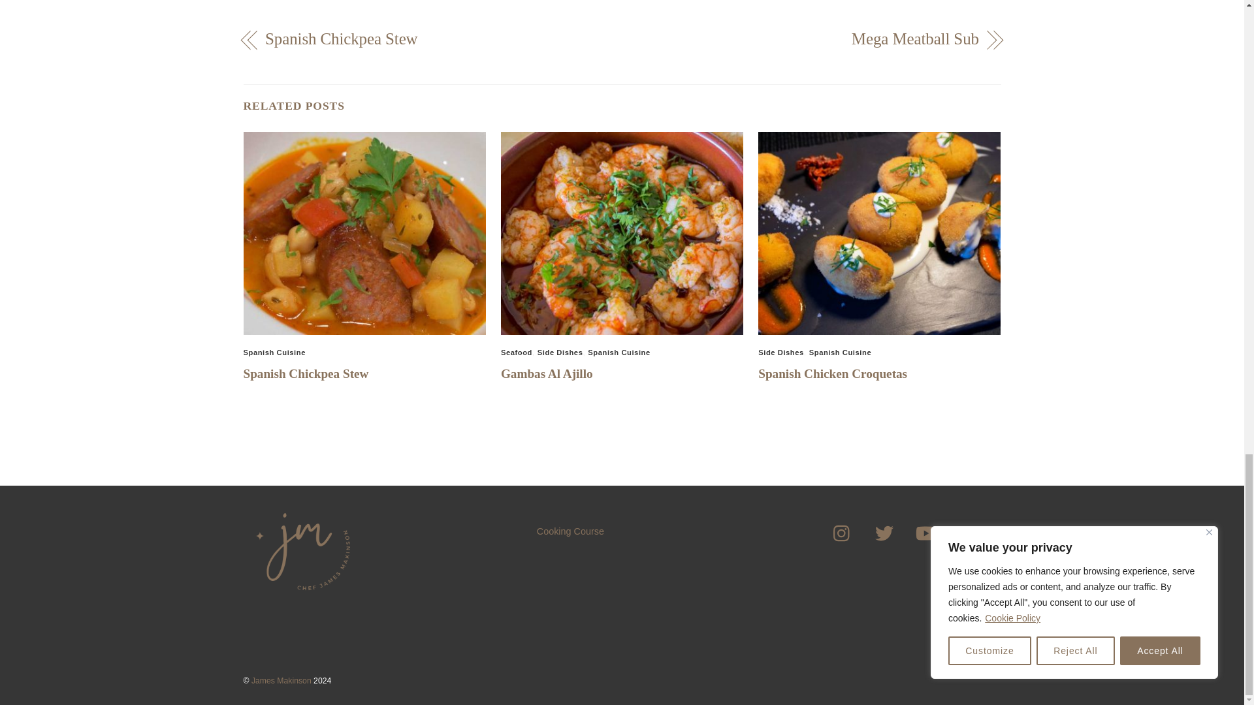 This screenshot has height=705, width=1254. Describe the element at coordinates (781, 352) in the screenshot. I see `Side Dishes` at that location.